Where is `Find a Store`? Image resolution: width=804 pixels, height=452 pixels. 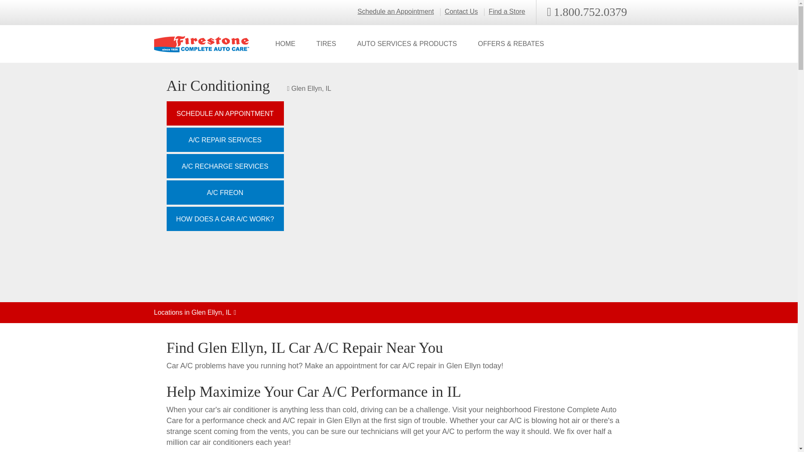 Find a Store is located at coordinates (507, 12).